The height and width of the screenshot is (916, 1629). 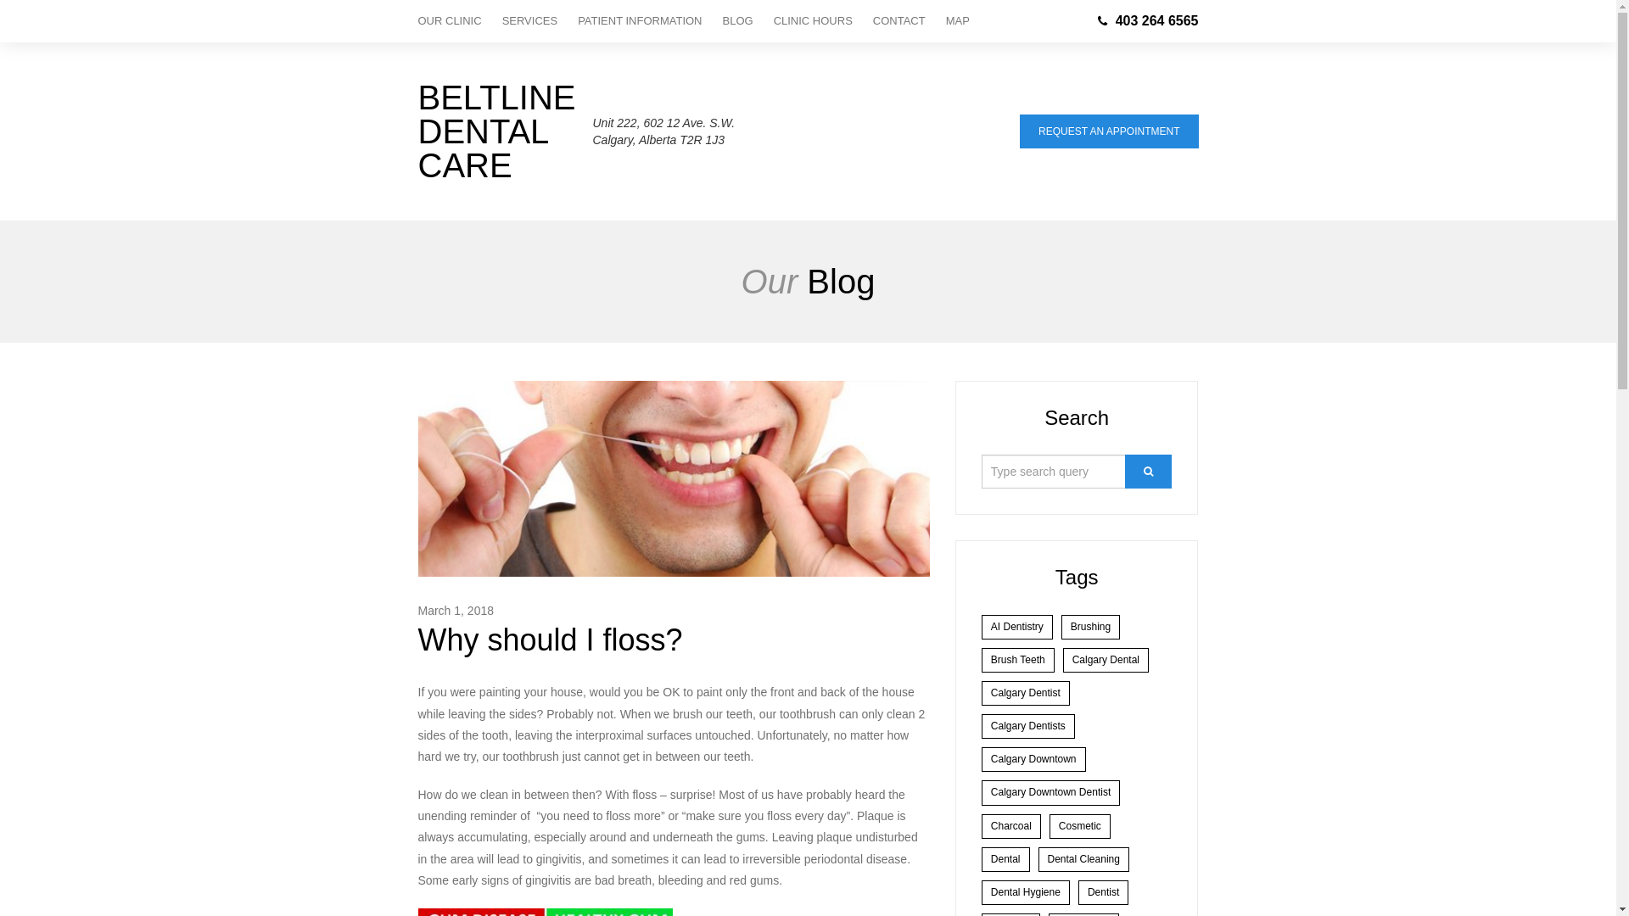 What do you see at coordinates (1028, 726) in the screenshot?
I see `Calgary Dentists` at bounding box center [1028, 726].